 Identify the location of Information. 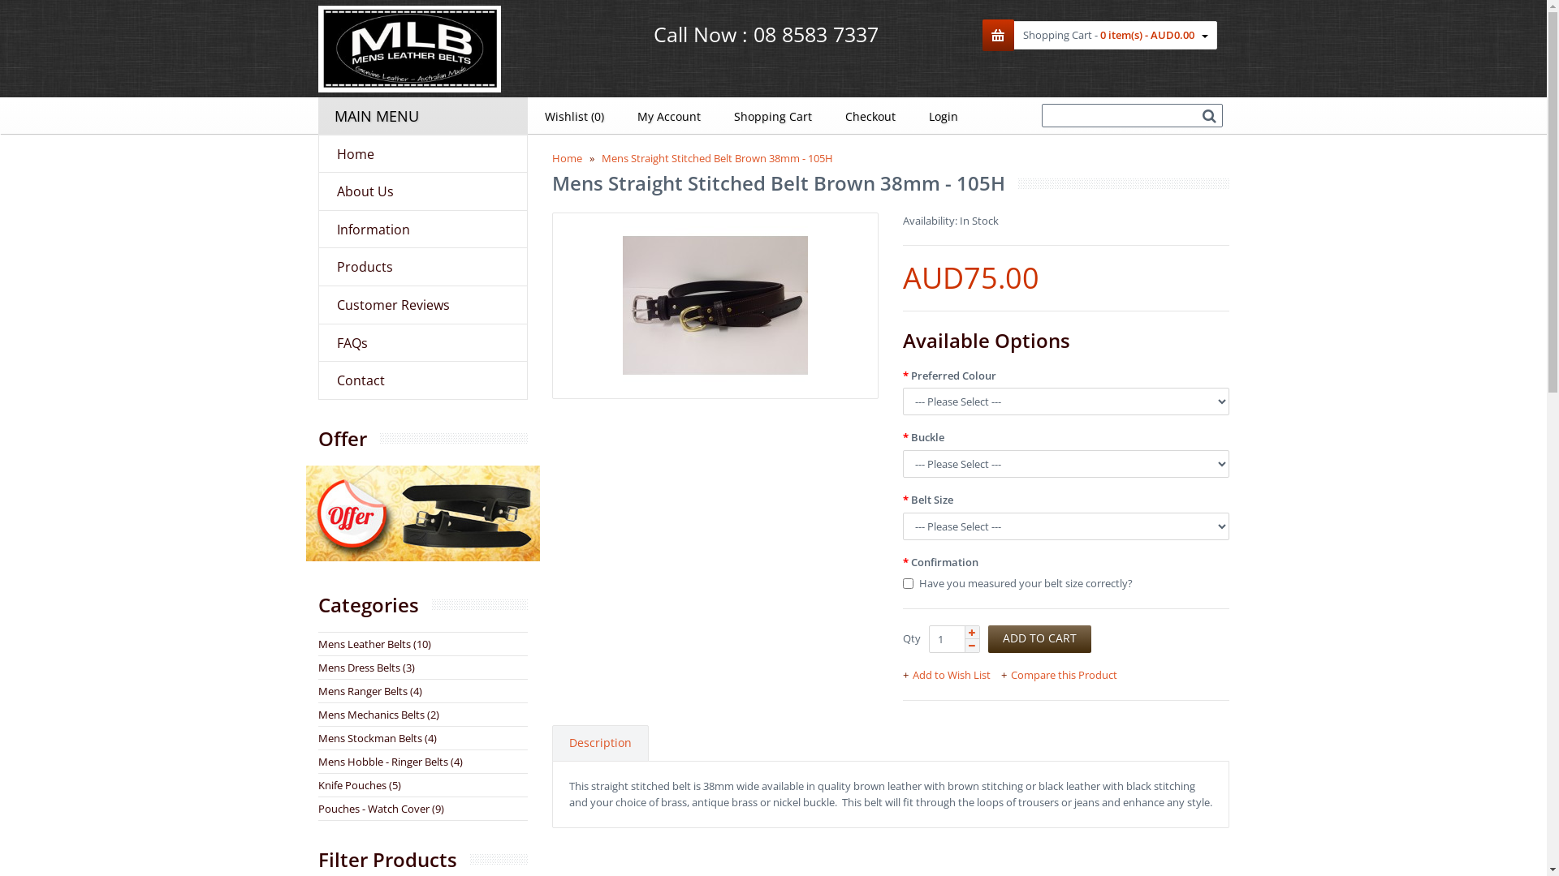
(423, 230).